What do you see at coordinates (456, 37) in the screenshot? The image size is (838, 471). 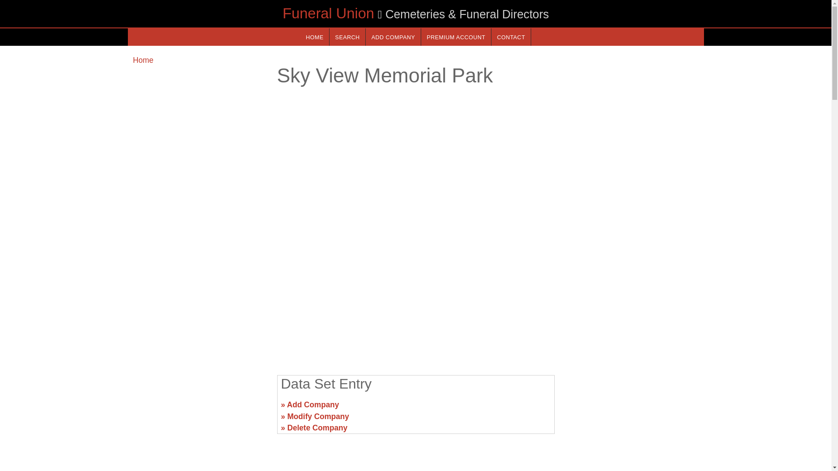 I see `PREMIUM ACCOUNT` at bounding box center [456, 37].